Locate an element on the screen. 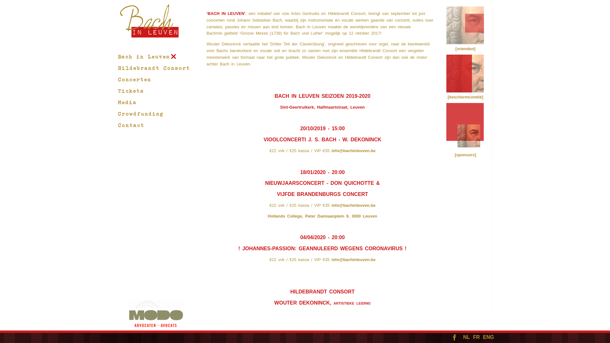 The width and height of the screenshot is (610, 343). Hildebrandt Consort is located at coordinates (154, 68).